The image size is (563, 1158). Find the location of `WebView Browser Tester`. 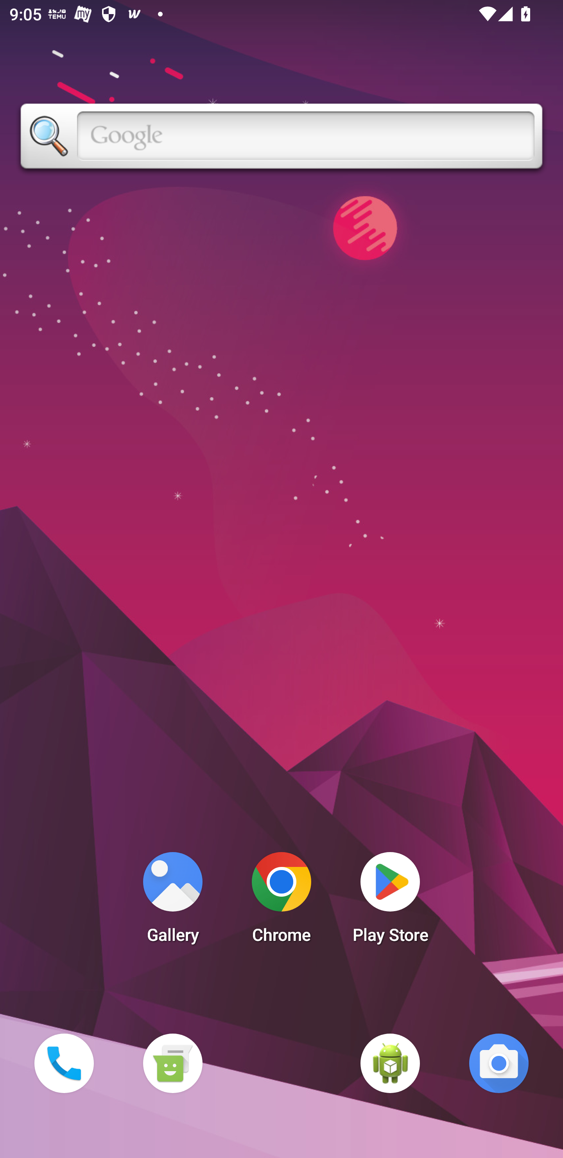

WebView Browser Tester is located at coordinates (390, 1063).